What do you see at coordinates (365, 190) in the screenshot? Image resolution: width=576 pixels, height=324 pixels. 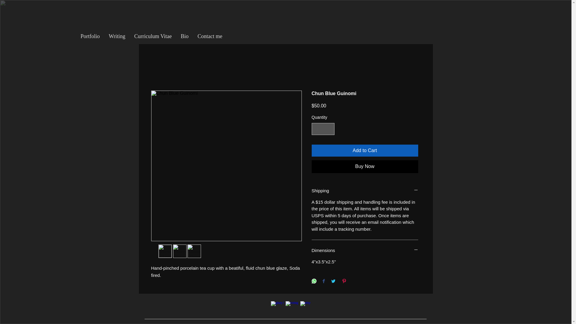 I see `Shipping` at bounding box center [365, 190].